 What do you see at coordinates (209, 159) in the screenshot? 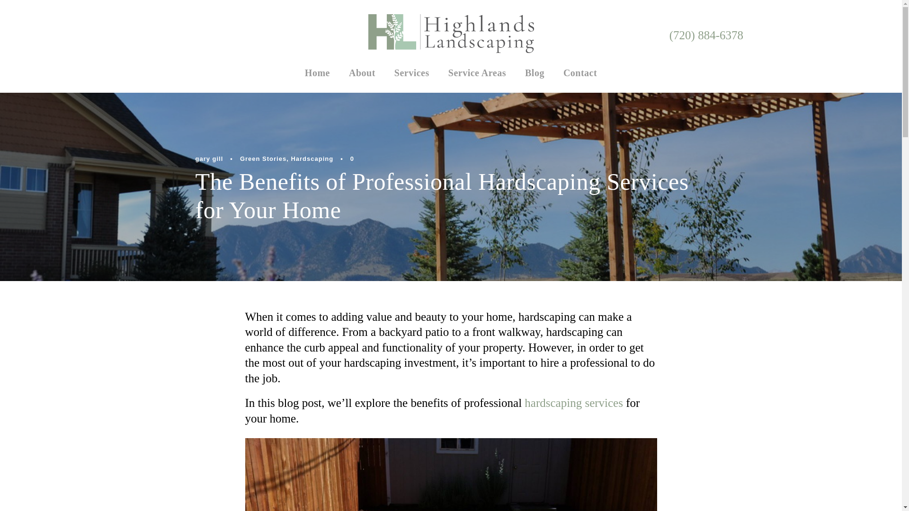
I see `Posts by gary gill` at bounding box center [209, 159].